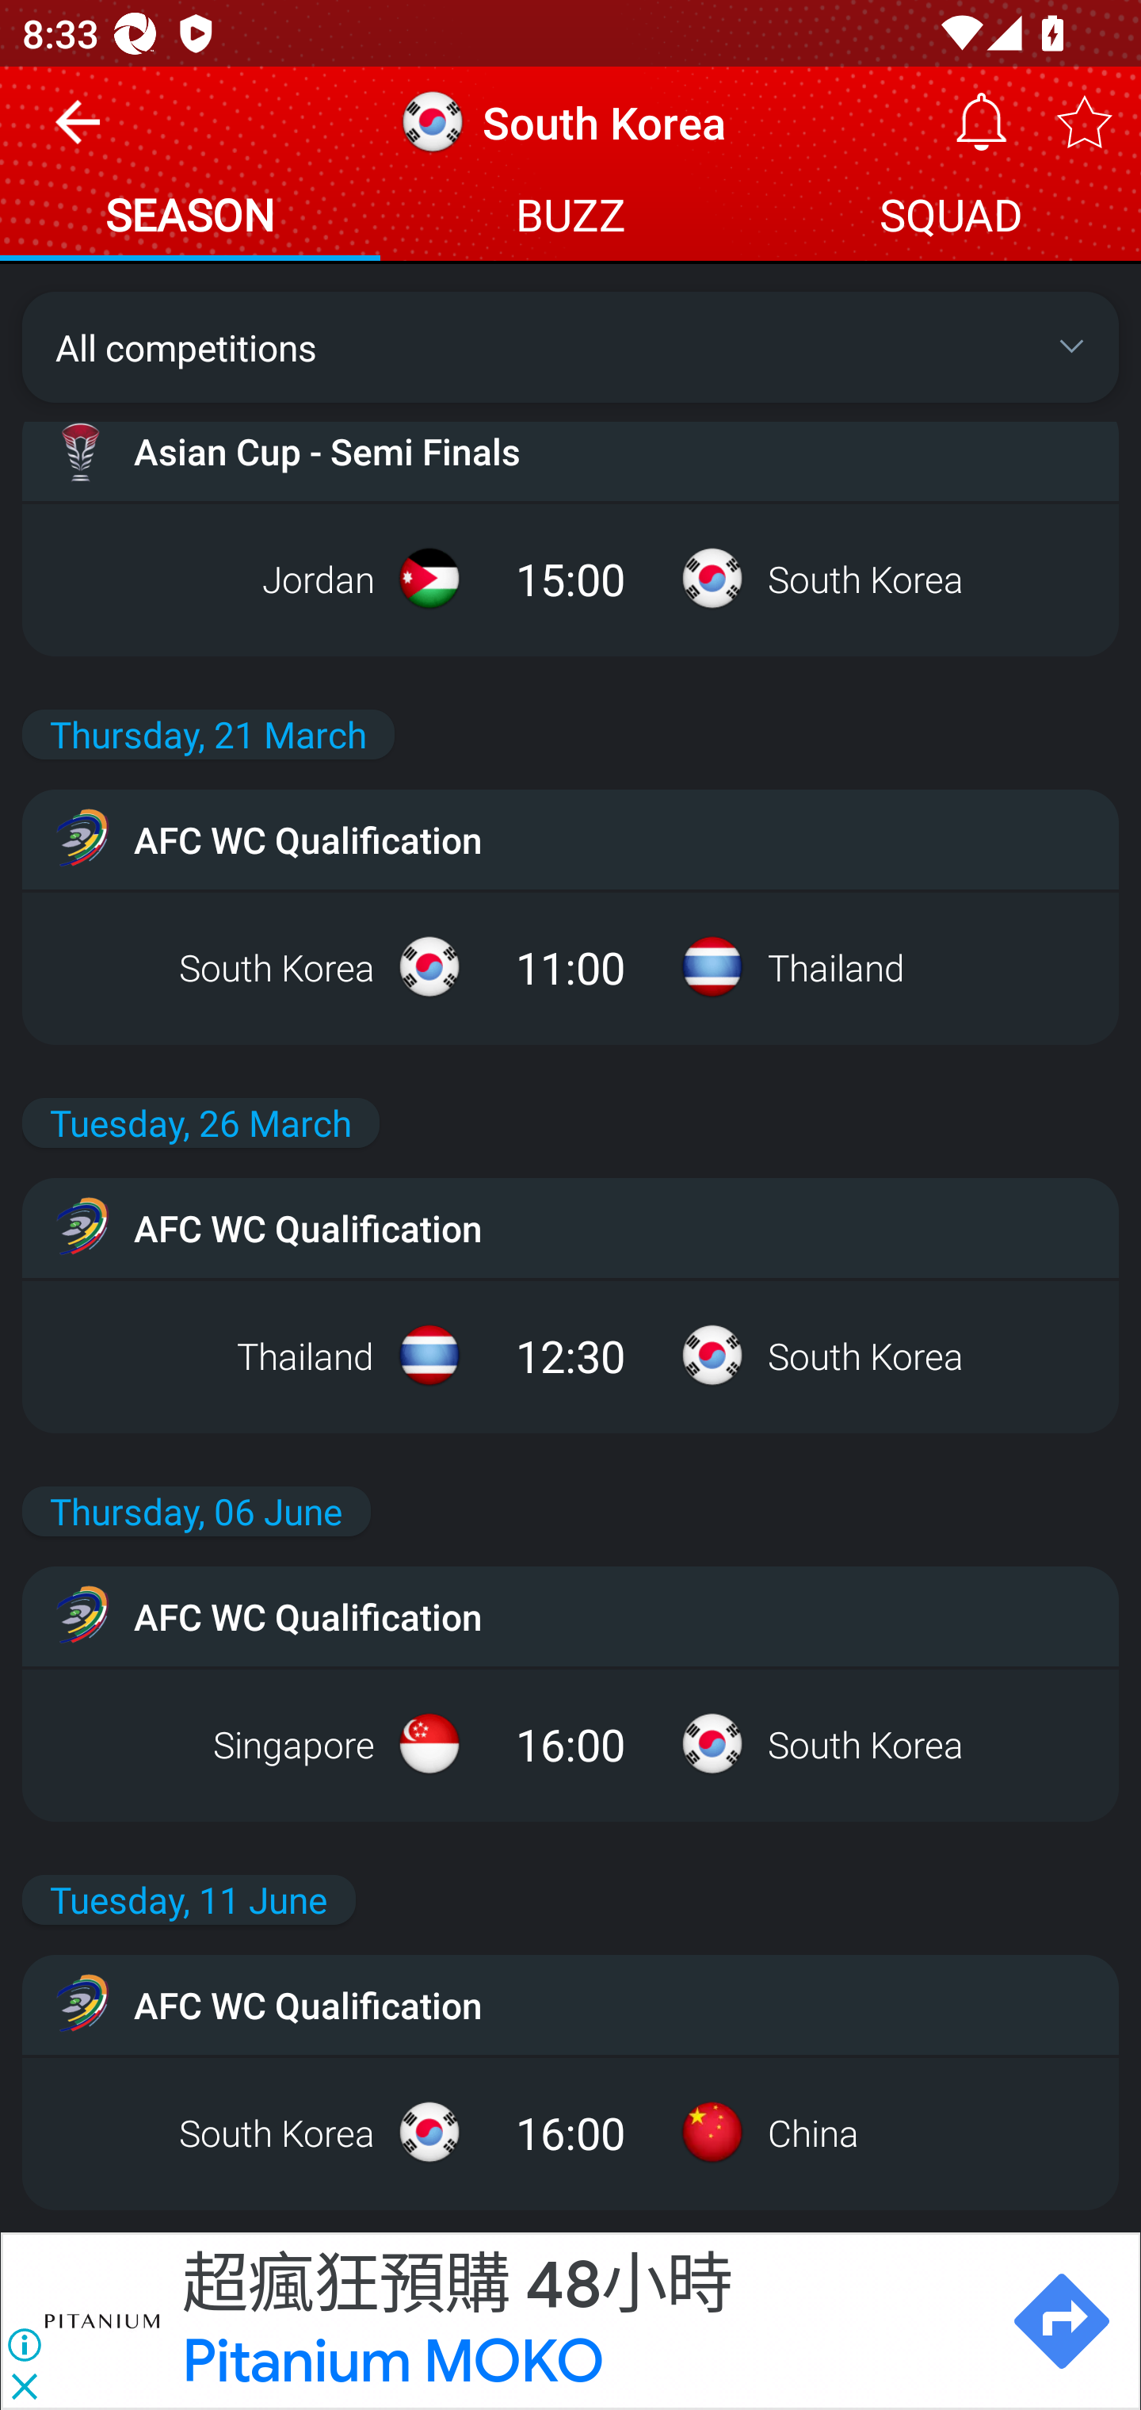 Image resolution: width=1141 pixels, height=2410 pixels. I want to click on All competitions, so click(570, 346).